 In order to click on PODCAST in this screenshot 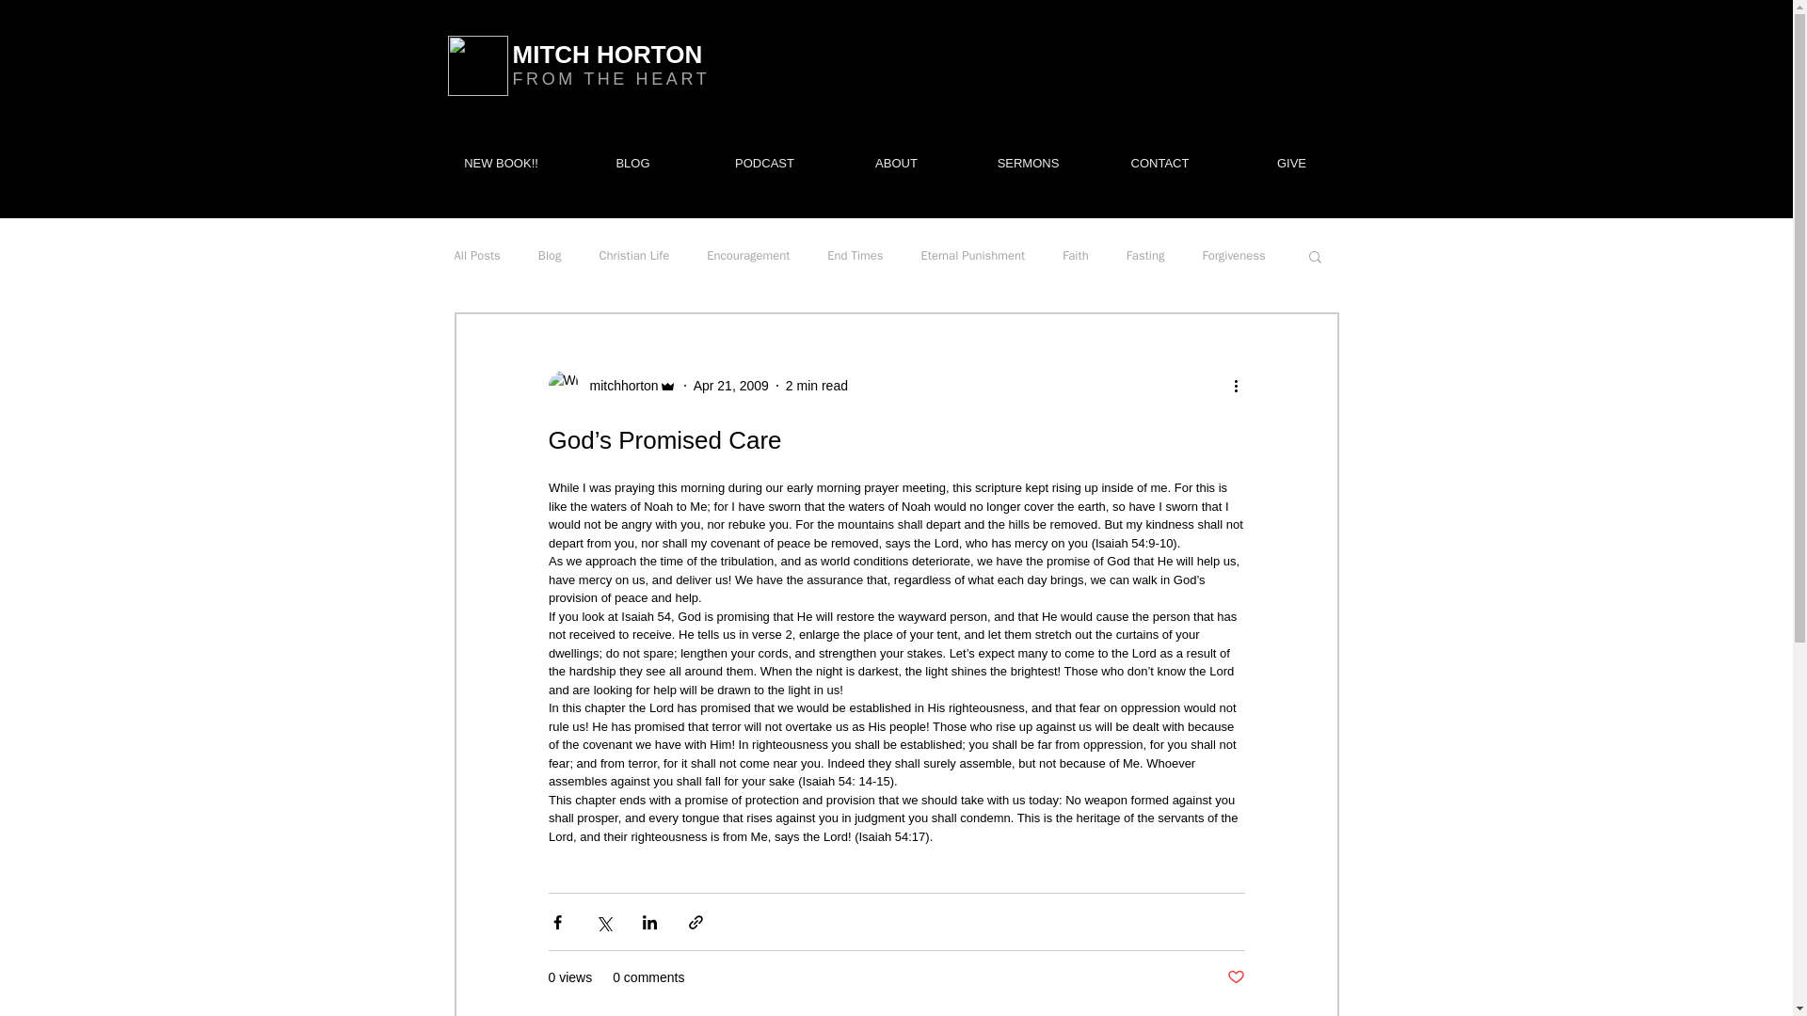, I will do `click(763, 164)`.